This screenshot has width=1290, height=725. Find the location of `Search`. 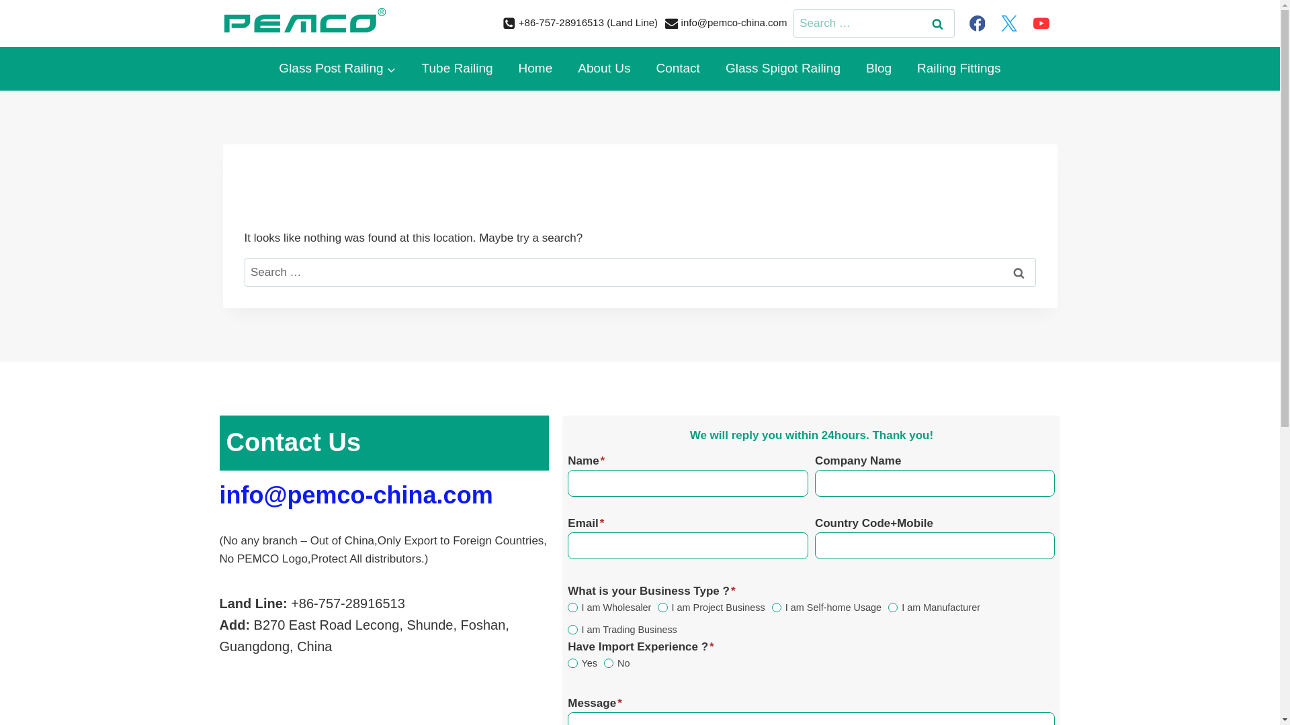

Search is located at coordinates (1019, 273).